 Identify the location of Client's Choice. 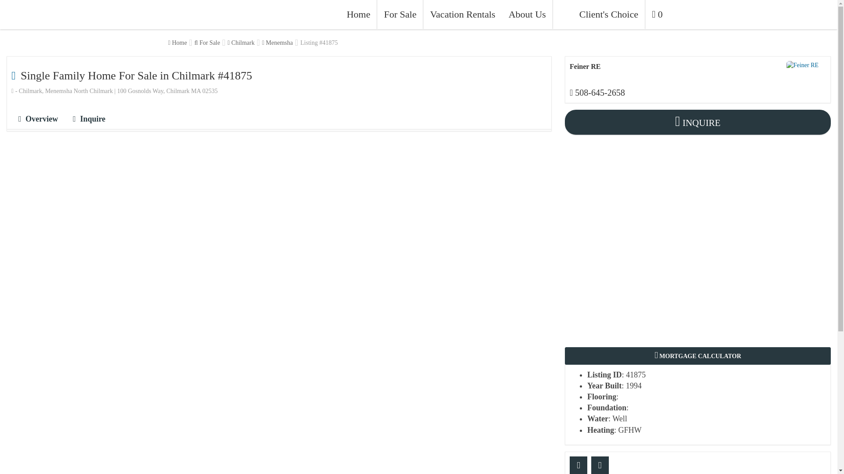
(599, 14).